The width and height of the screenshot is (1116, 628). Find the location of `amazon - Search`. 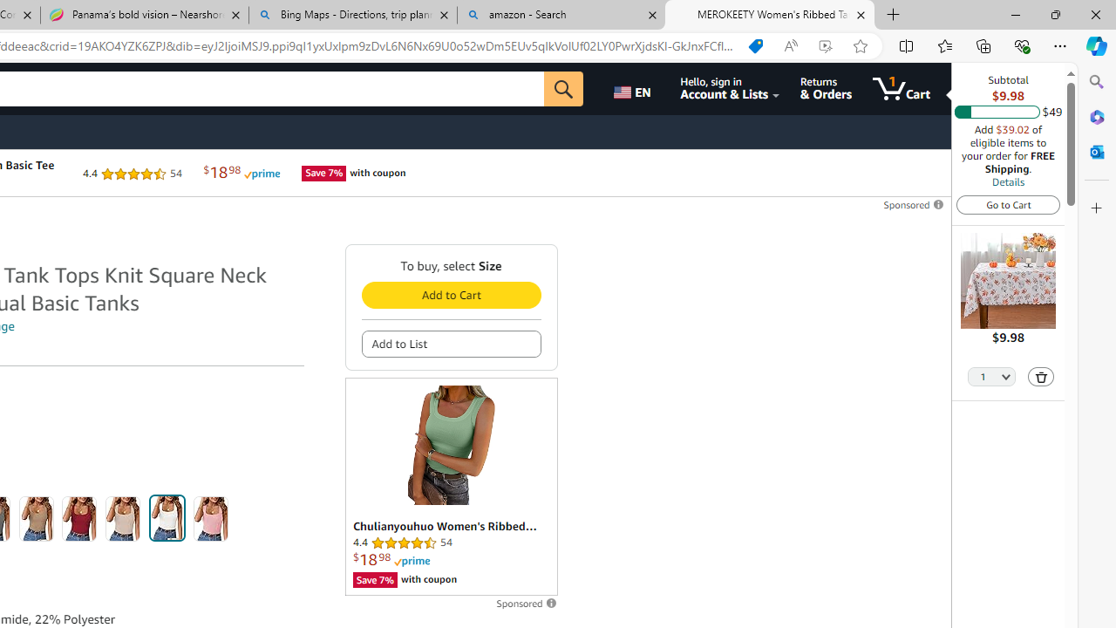

amazon - Search is located at coordinates (561, 16).